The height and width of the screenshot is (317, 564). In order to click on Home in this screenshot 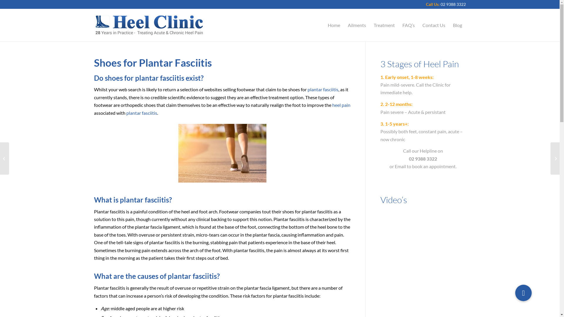, I will do `click(334, 25)`.